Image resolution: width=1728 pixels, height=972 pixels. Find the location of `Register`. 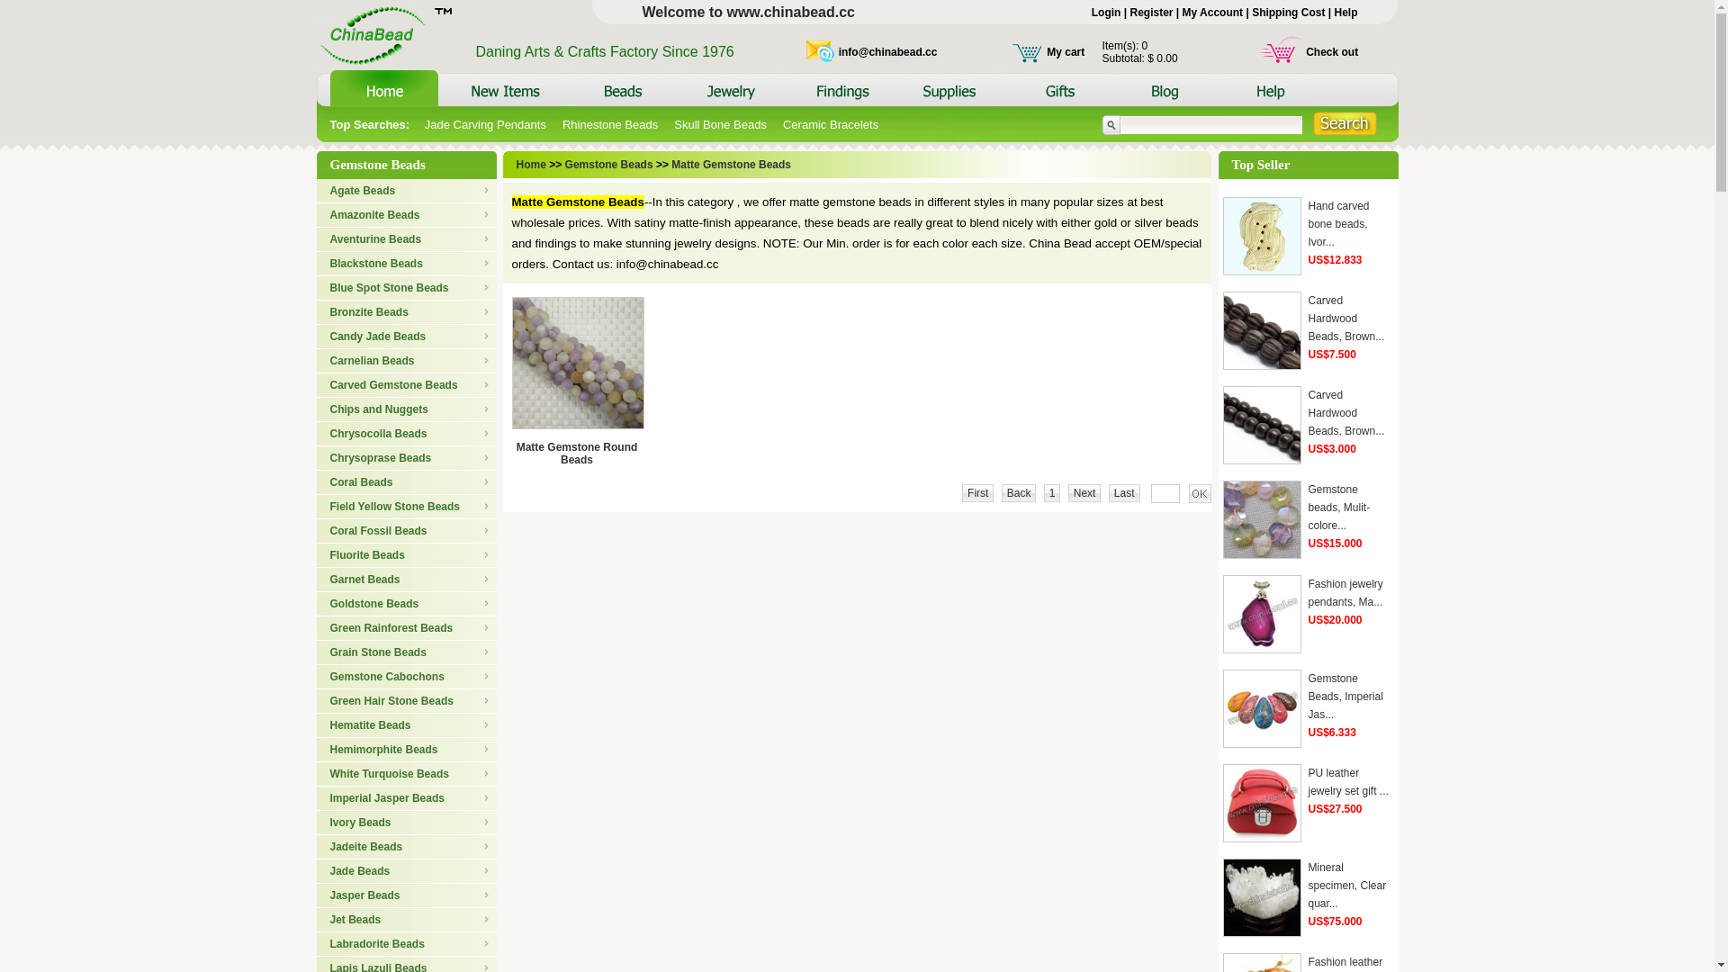

Register is located at coordinates (1151, 13).